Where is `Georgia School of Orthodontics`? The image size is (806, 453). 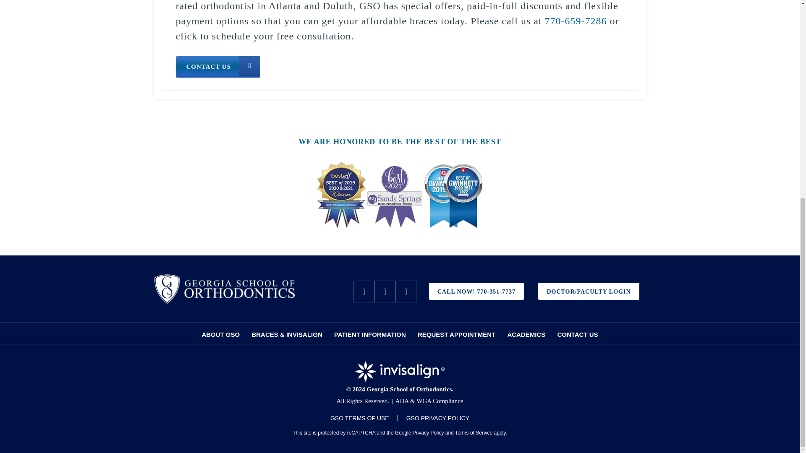 Georgia School of Orthodontics is located at coordinates (225, 289).